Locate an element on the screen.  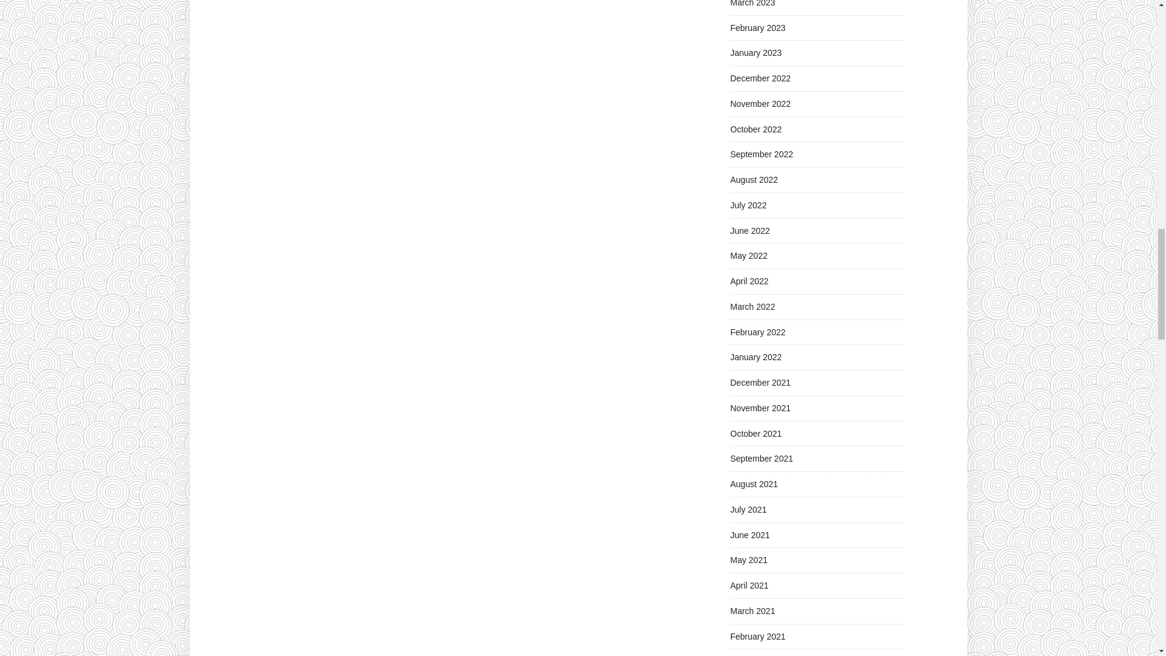
January 2023 is located at coordinates (755, 52).